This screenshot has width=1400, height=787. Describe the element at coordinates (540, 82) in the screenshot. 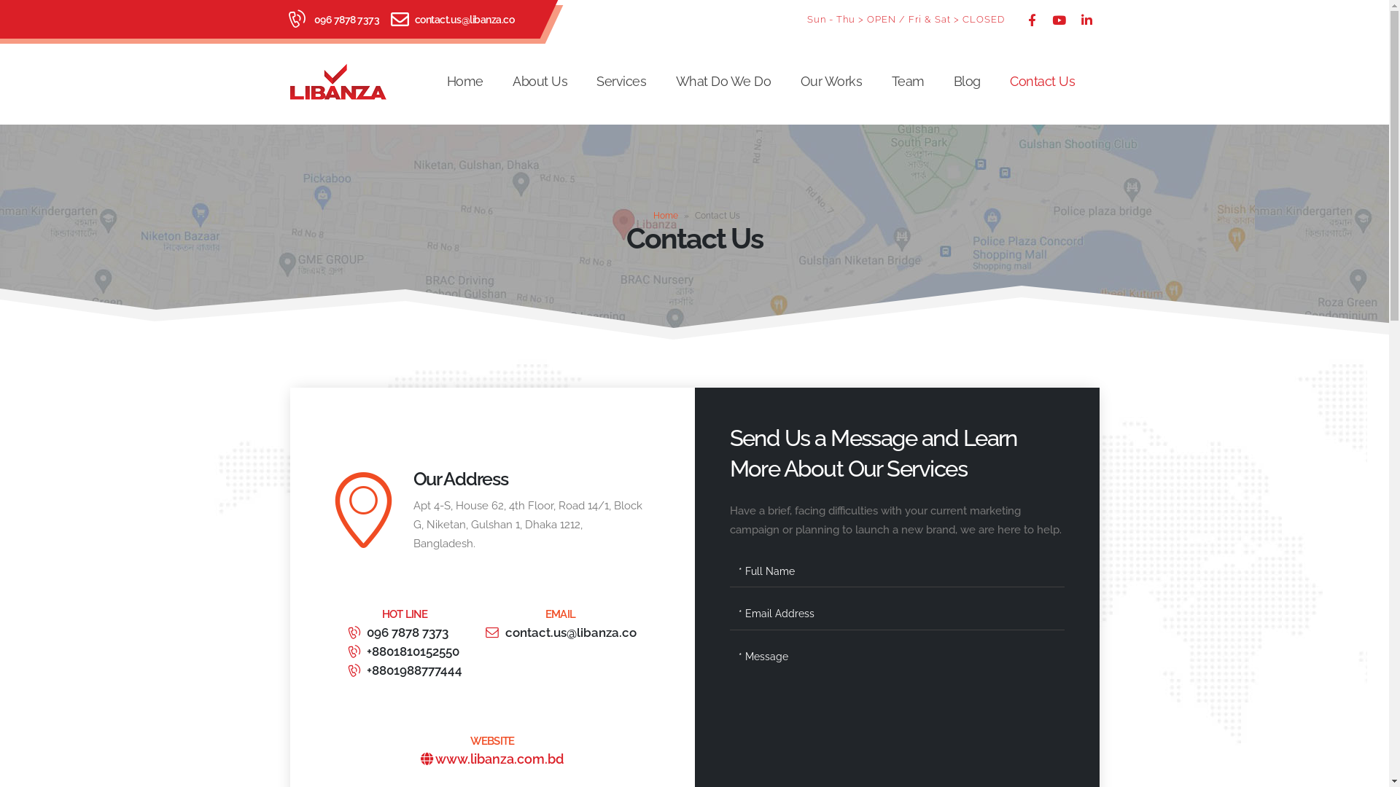

I see `About Us` at that location.